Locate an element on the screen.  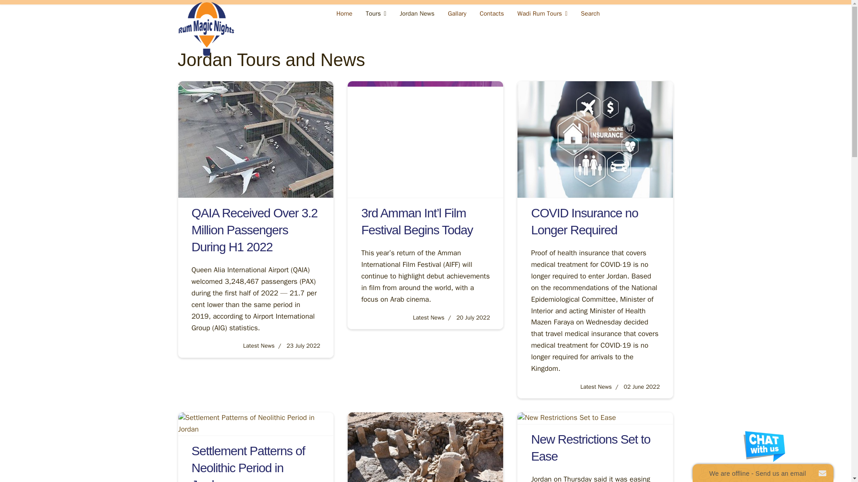
Category: Latest News is located at coordinates (258, 345).